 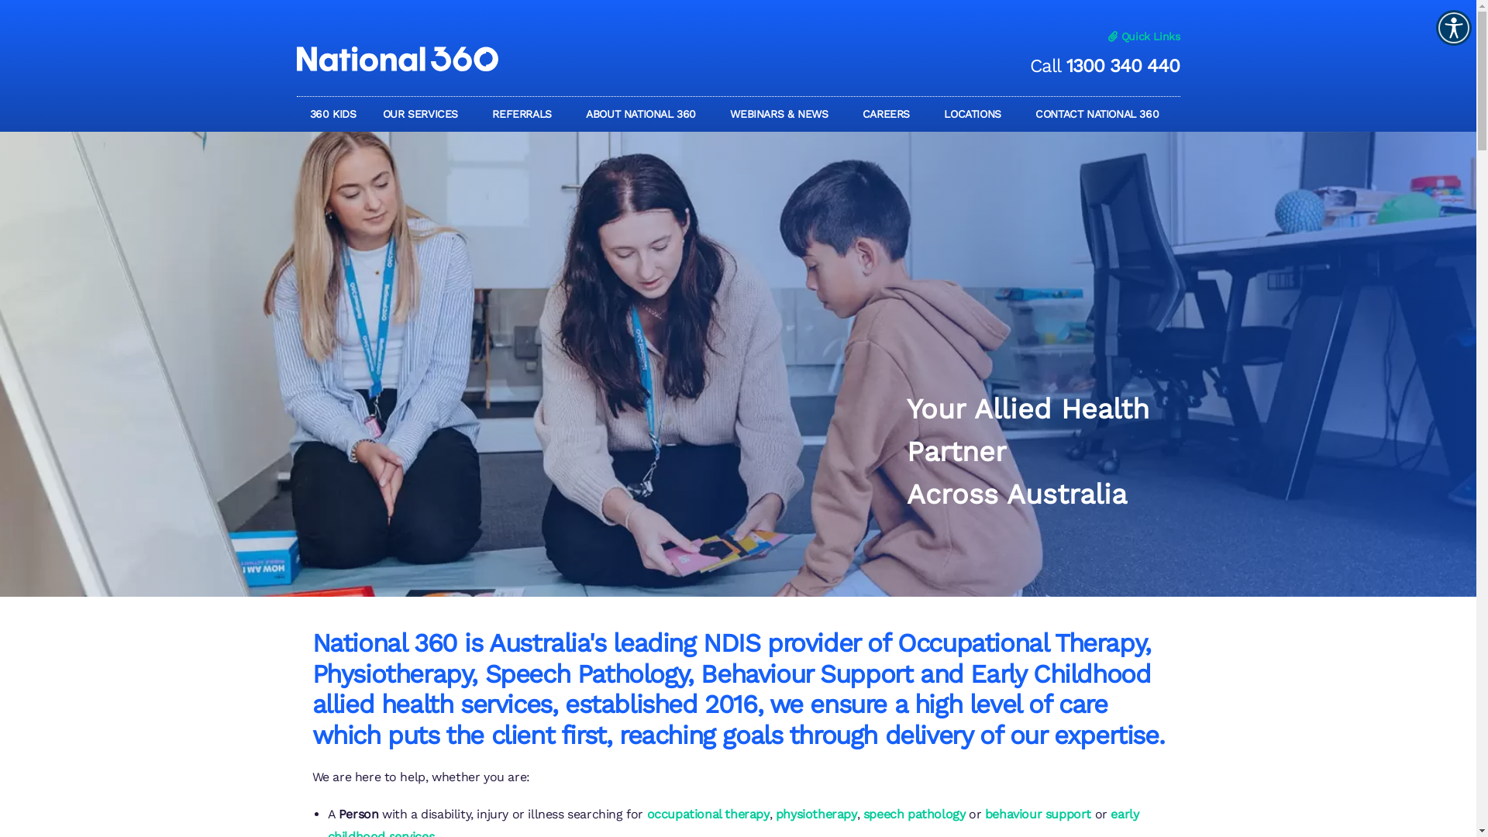 What do you see at coordinates (976, 114) in the screenshot?
I see `LOCATIONS` at bounding box center [976, 114].